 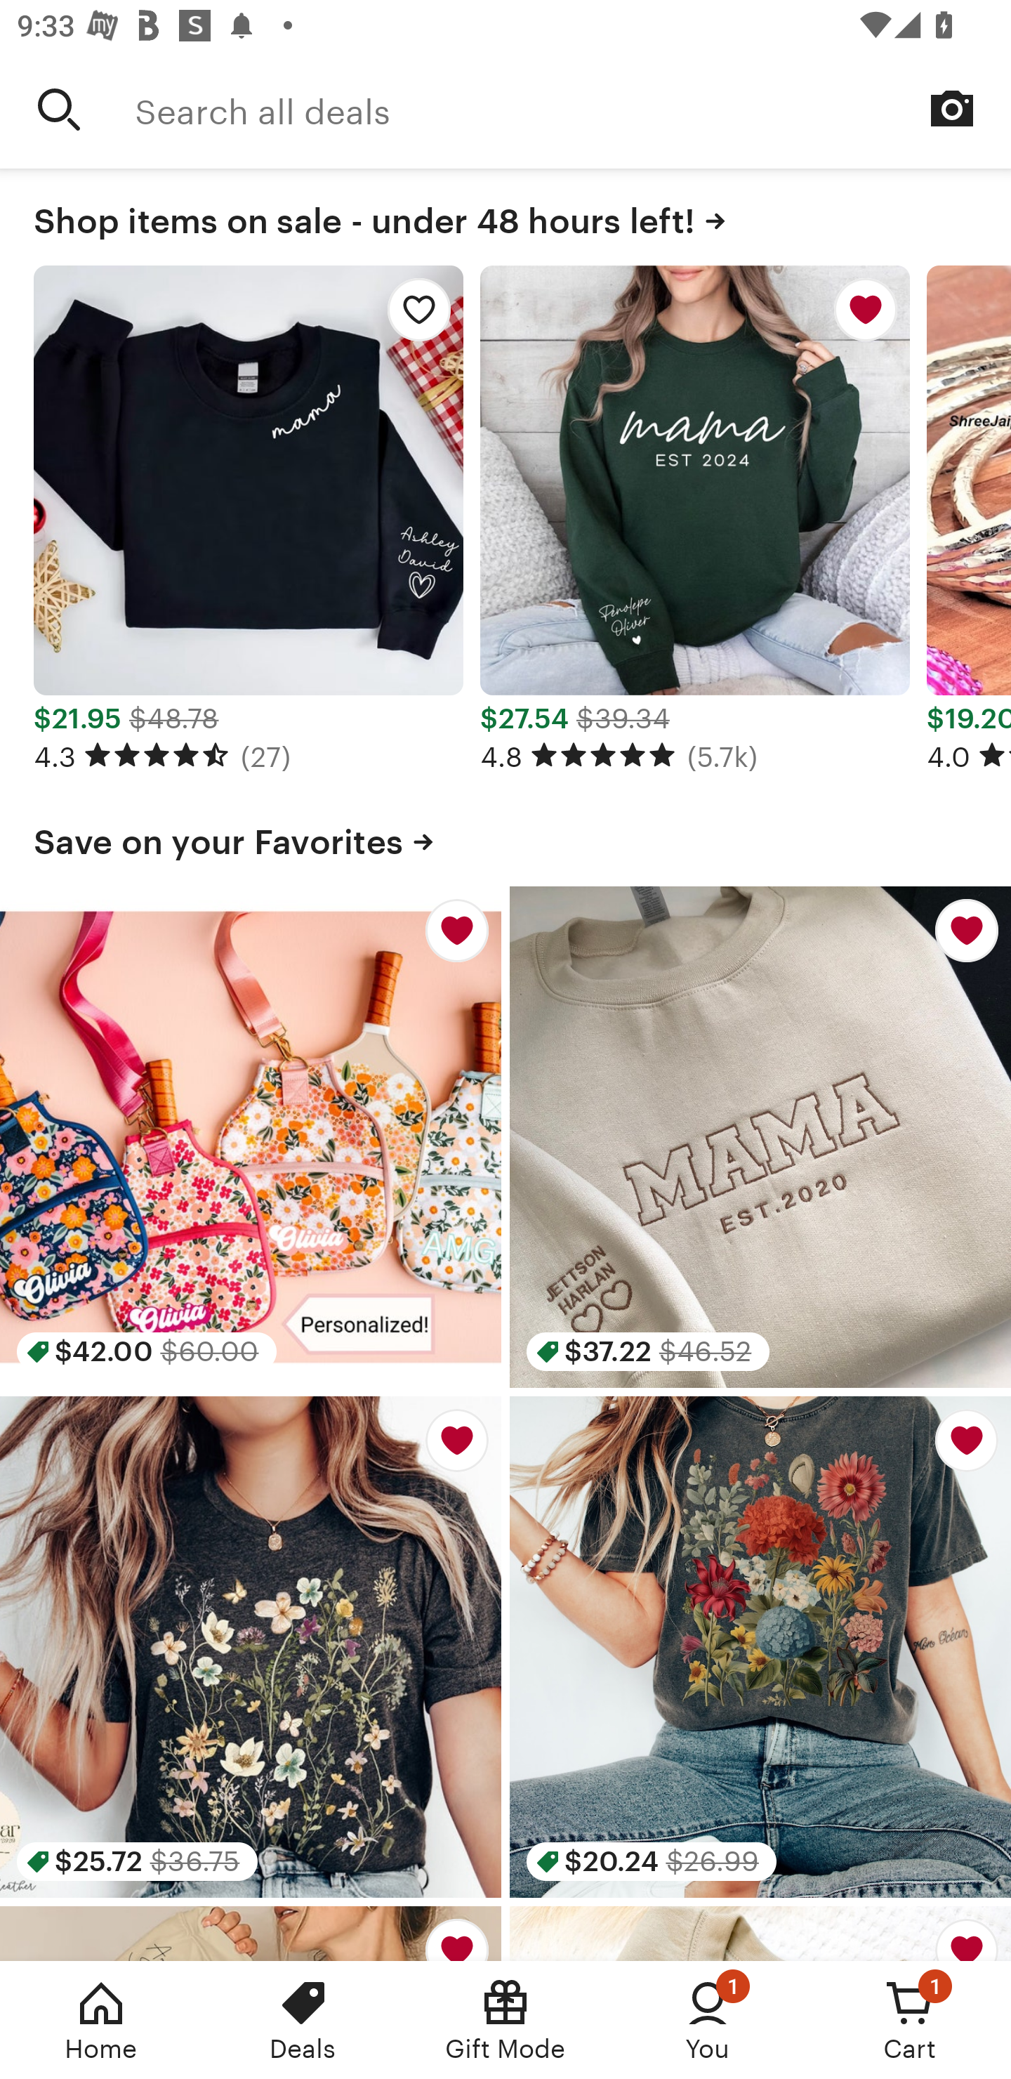 I want to click on Search by image, so click(x=952, y=108).